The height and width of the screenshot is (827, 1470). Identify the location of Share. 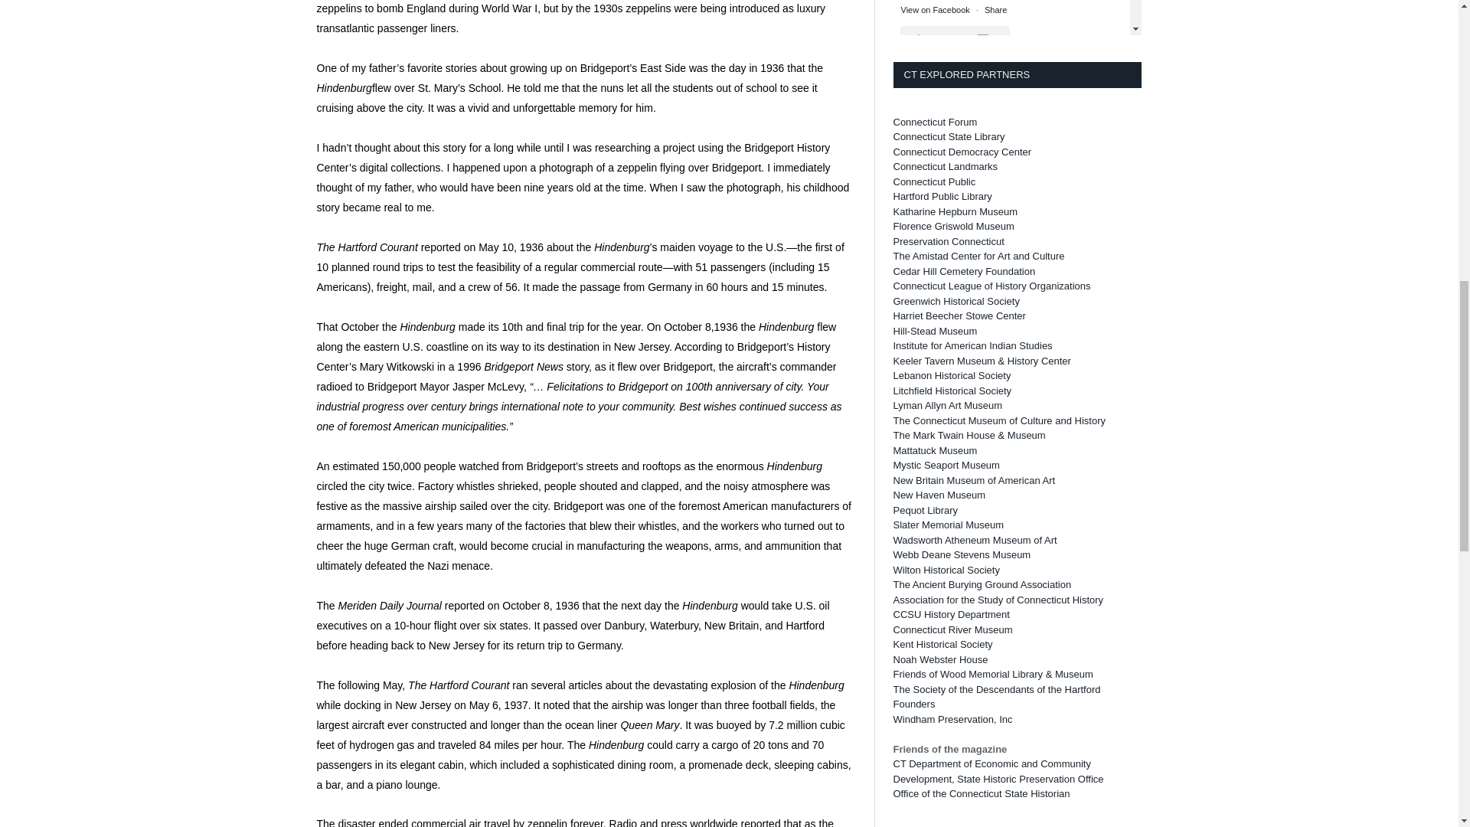
(995, 9).